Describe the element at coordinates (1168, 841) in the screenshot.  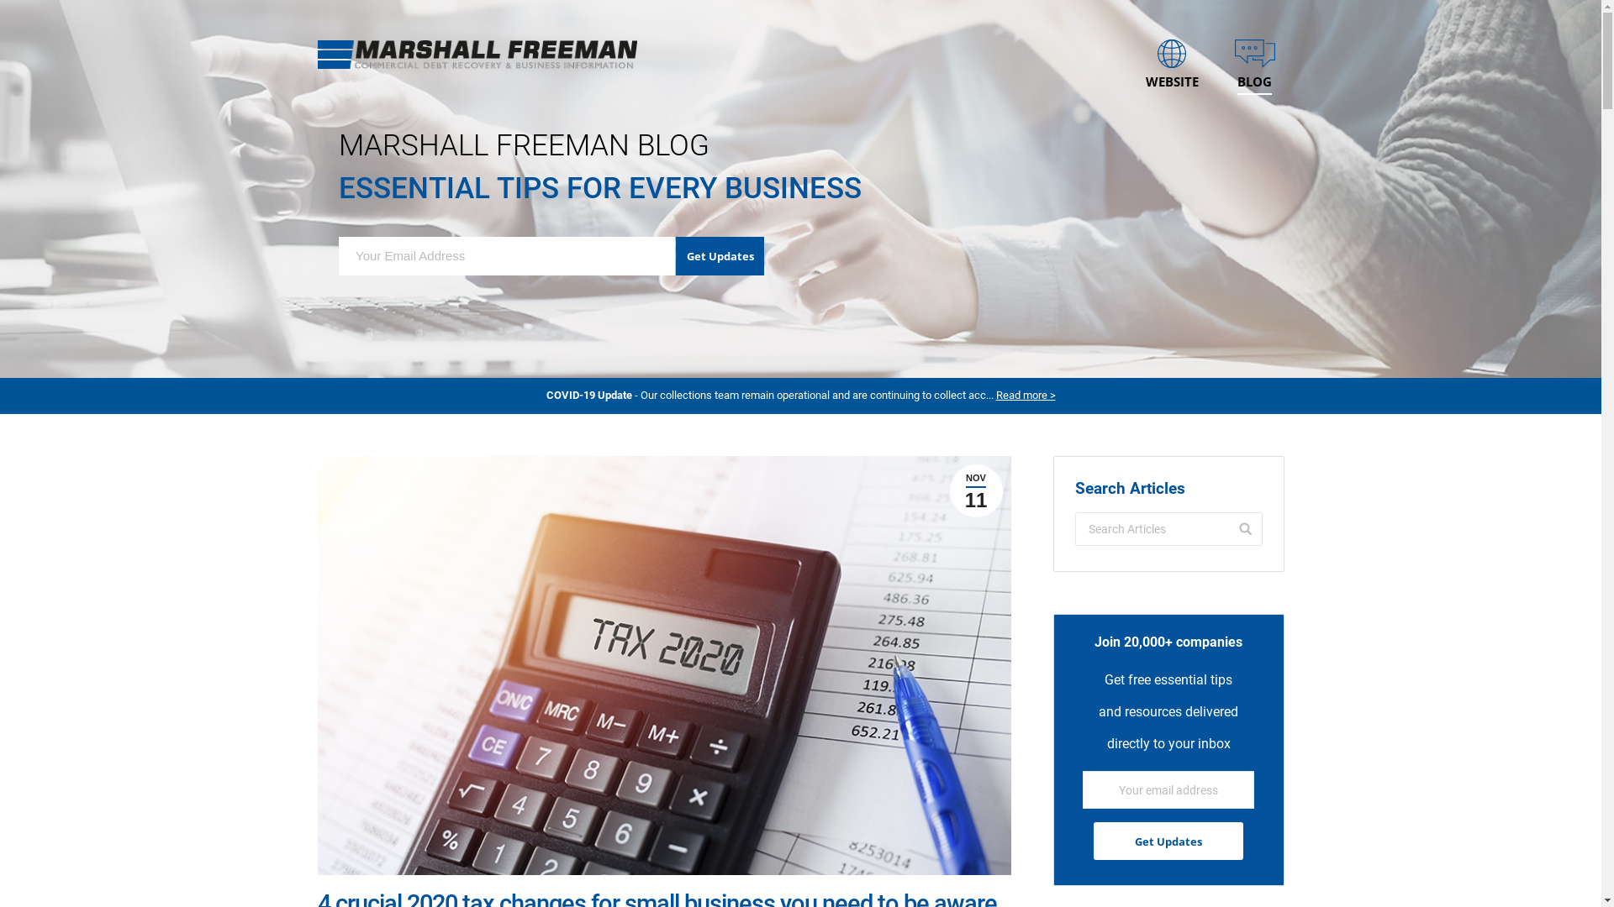
I see `Get Updates` at that location.